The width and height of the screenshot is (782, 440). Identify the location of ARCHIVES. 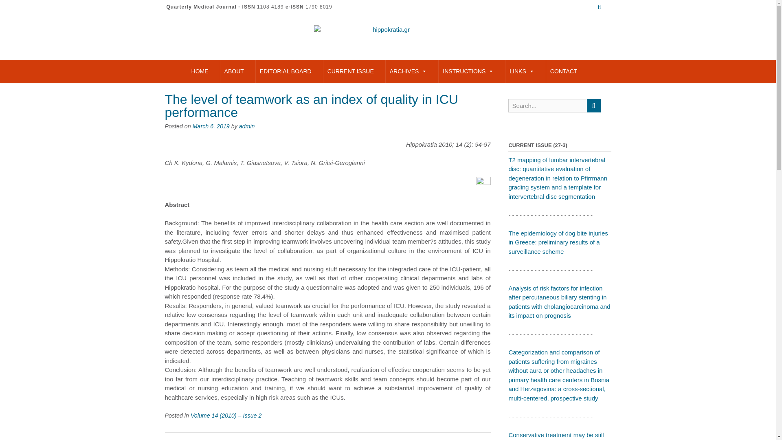
(408, 71).